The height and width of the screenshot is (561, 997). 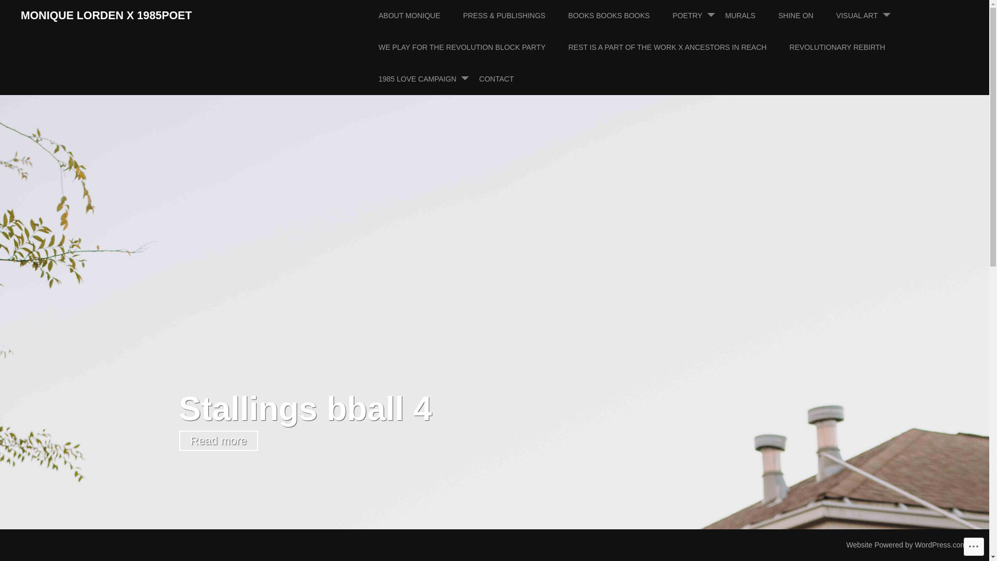 What do you see at coordinates (515, 16) in the screenshot?
I see `PRESS & PUBLISHINGS` at bounding box center [515, 16].